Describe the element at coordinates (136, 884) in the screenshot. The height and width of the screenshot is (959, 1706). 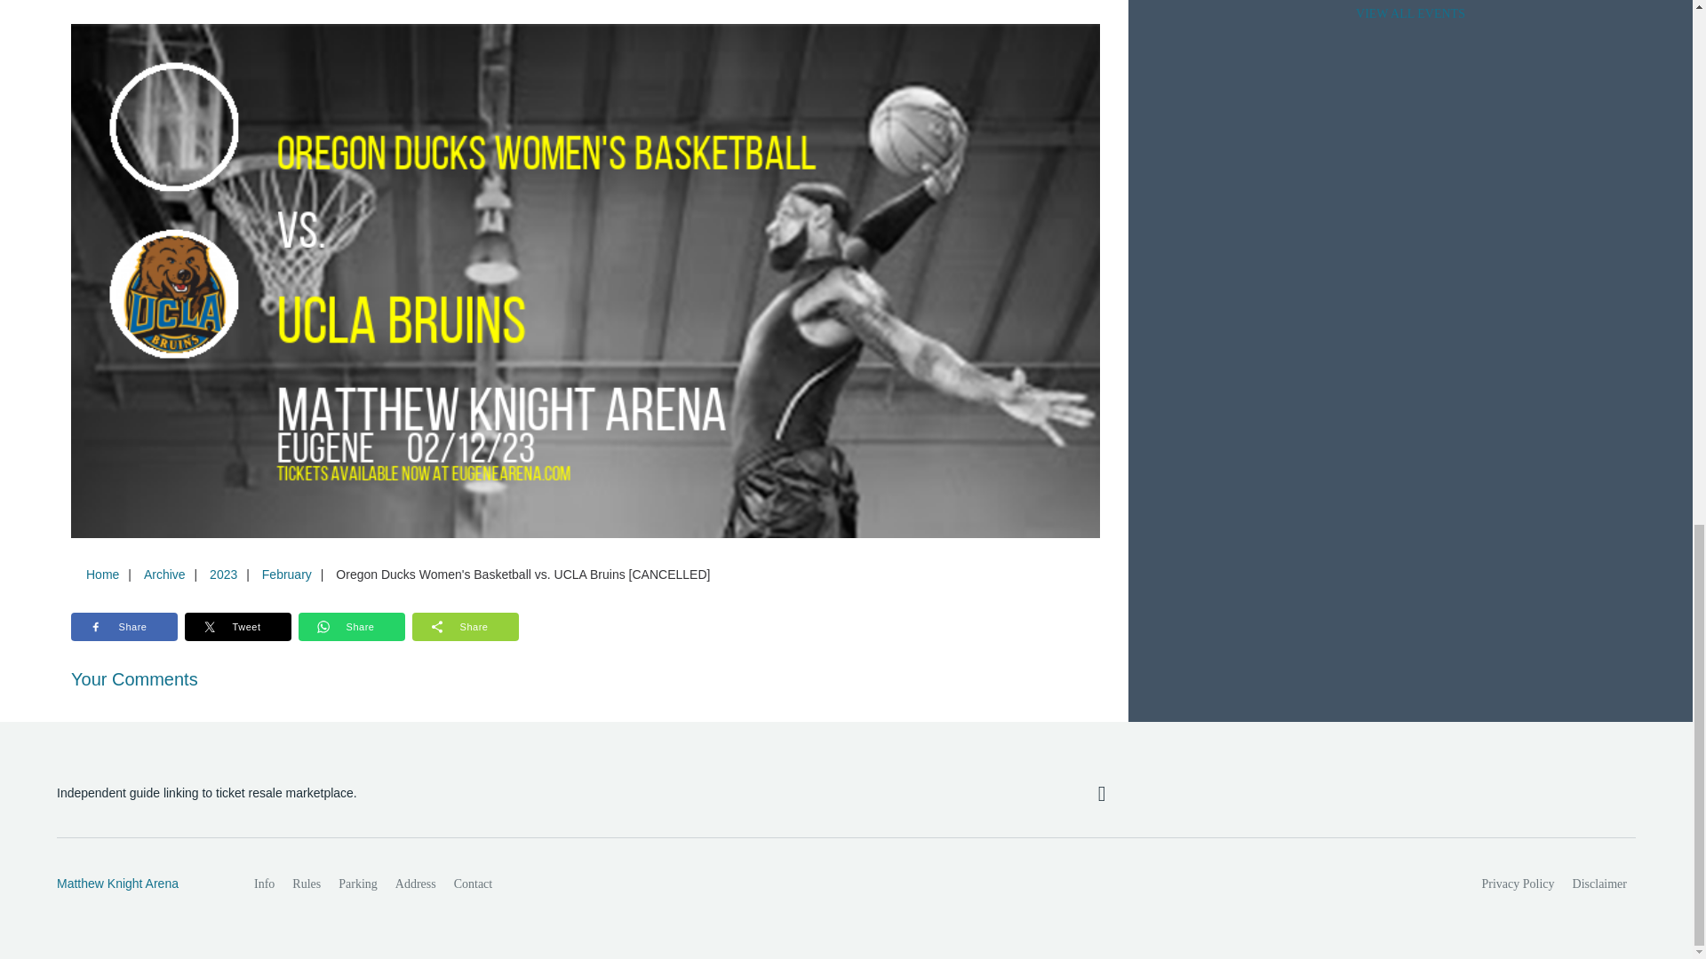
I see `Matthew Knight Arena` at that location.